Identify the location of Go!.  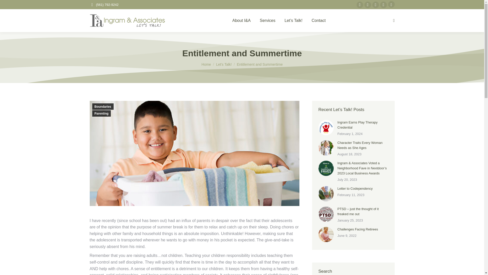
(8, 6).